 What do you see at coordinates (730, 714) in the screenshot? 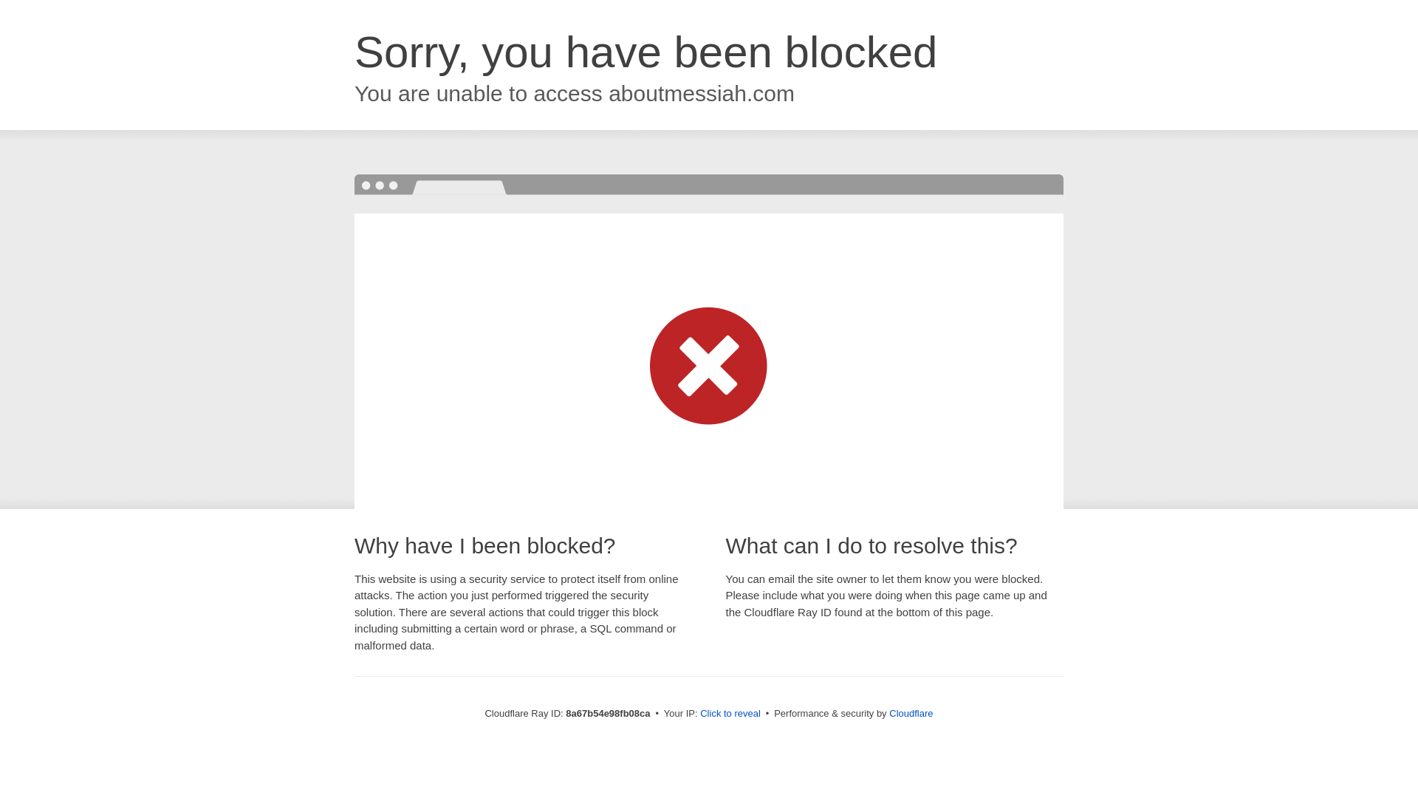
I see `Click to reveal` at bounding box center [730, 714].